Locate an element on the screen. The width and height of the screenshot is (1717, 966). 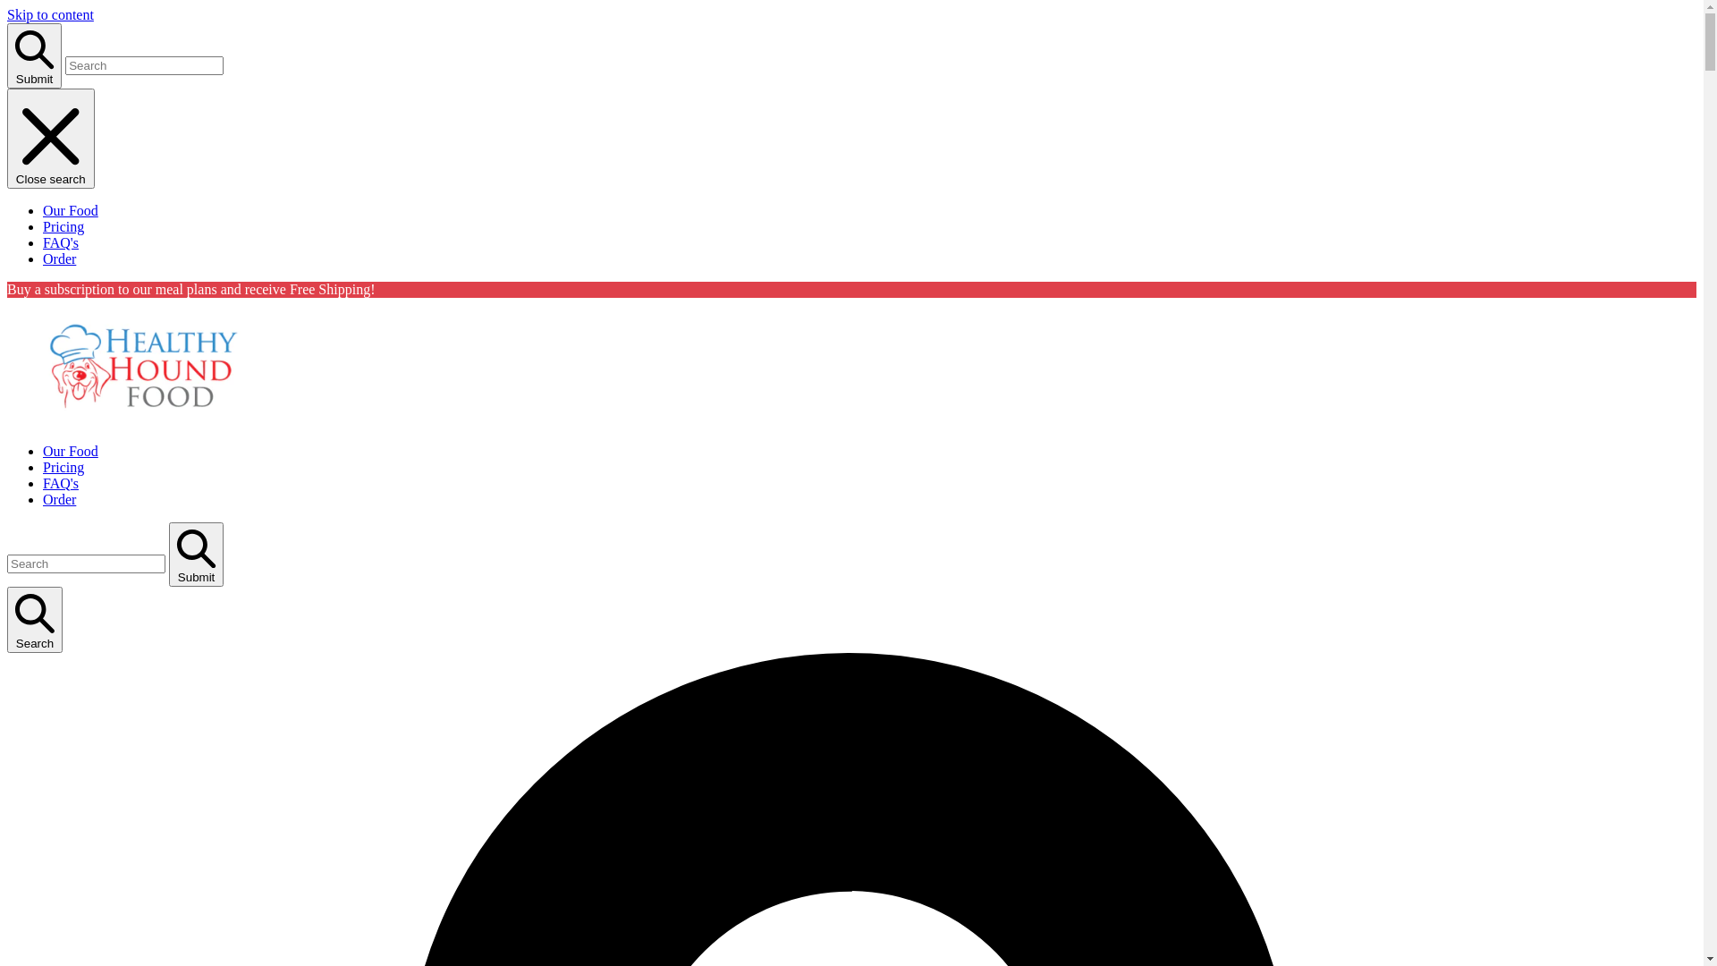
Search is located at coordinates (35, 620).